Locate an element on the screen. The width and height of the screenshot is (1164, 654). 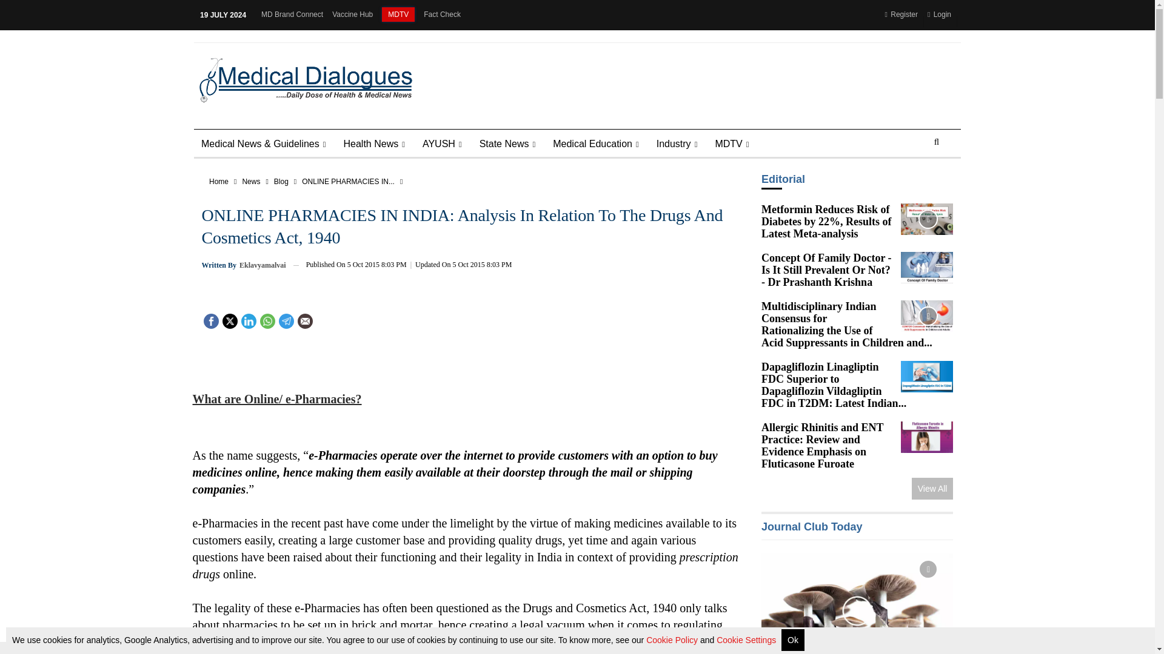
twitter is located at coordinates (230, 321).